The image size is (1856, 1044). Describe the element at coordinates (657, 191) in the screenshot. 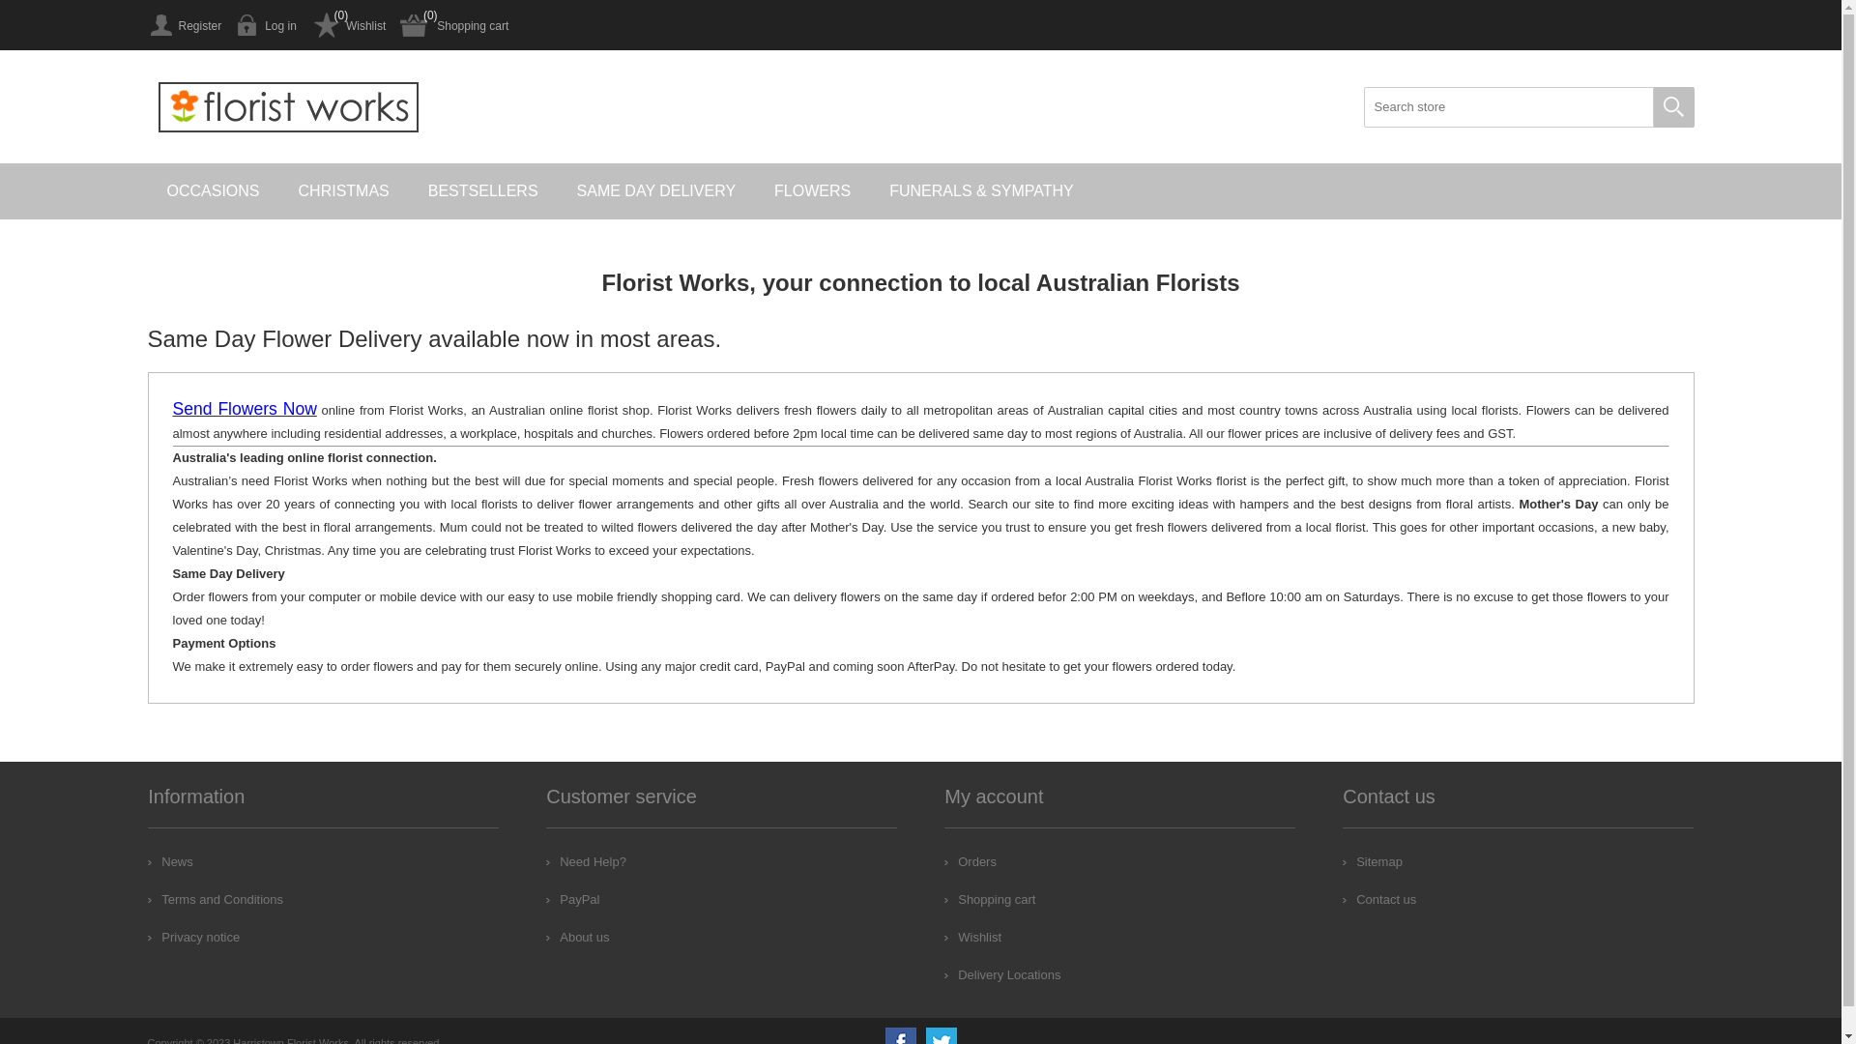

I see `SAME DAY DELIVERY` at that location.